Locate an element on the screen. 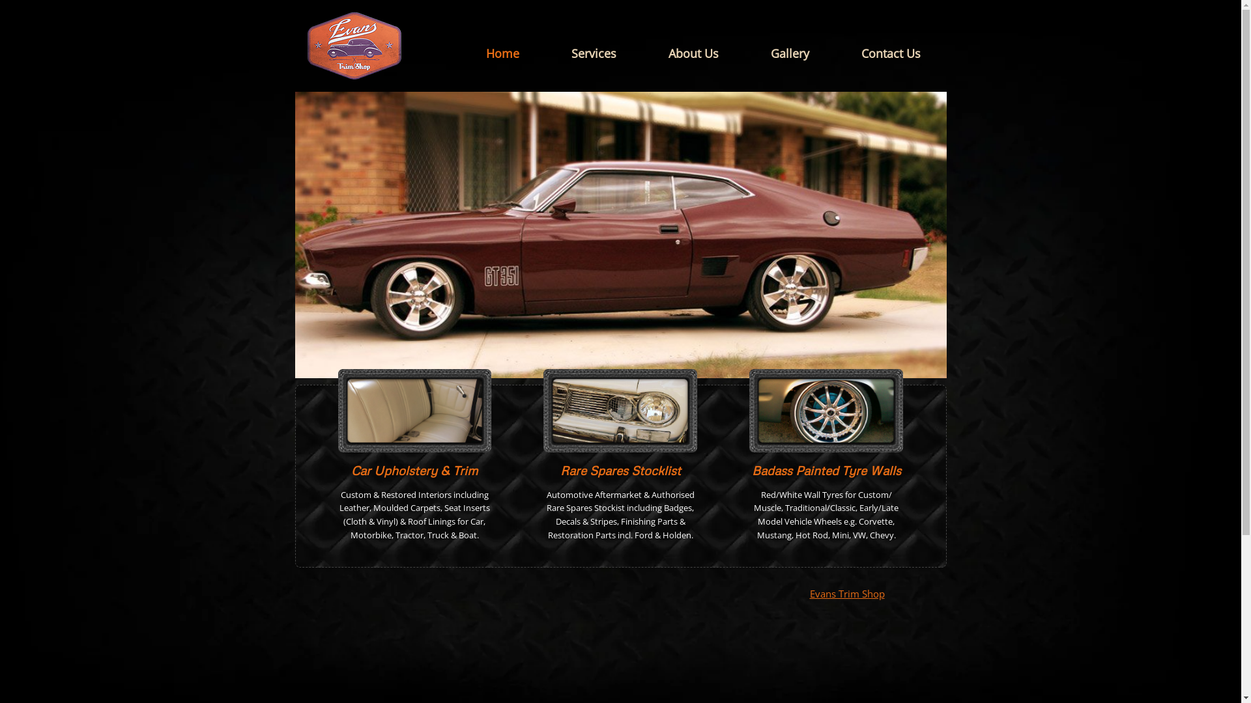 The height and width of the screenshot is (703, 1251). Contact Us is located at coordinates (891, 53).